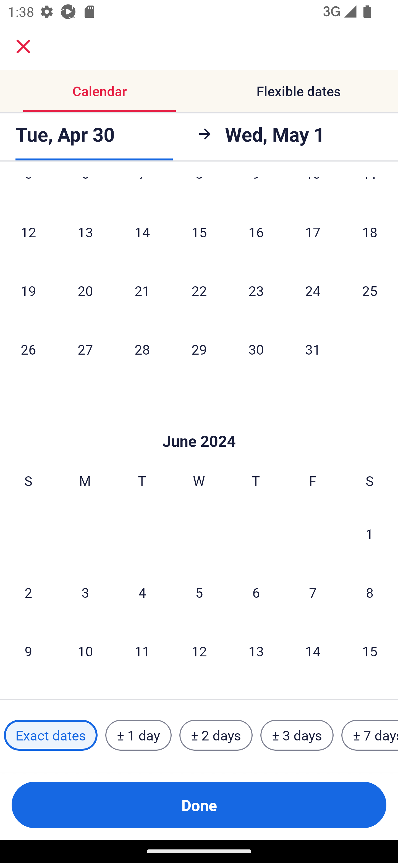  I want to click on 18 Saturday, May 18, 2024, so click(370, 232).